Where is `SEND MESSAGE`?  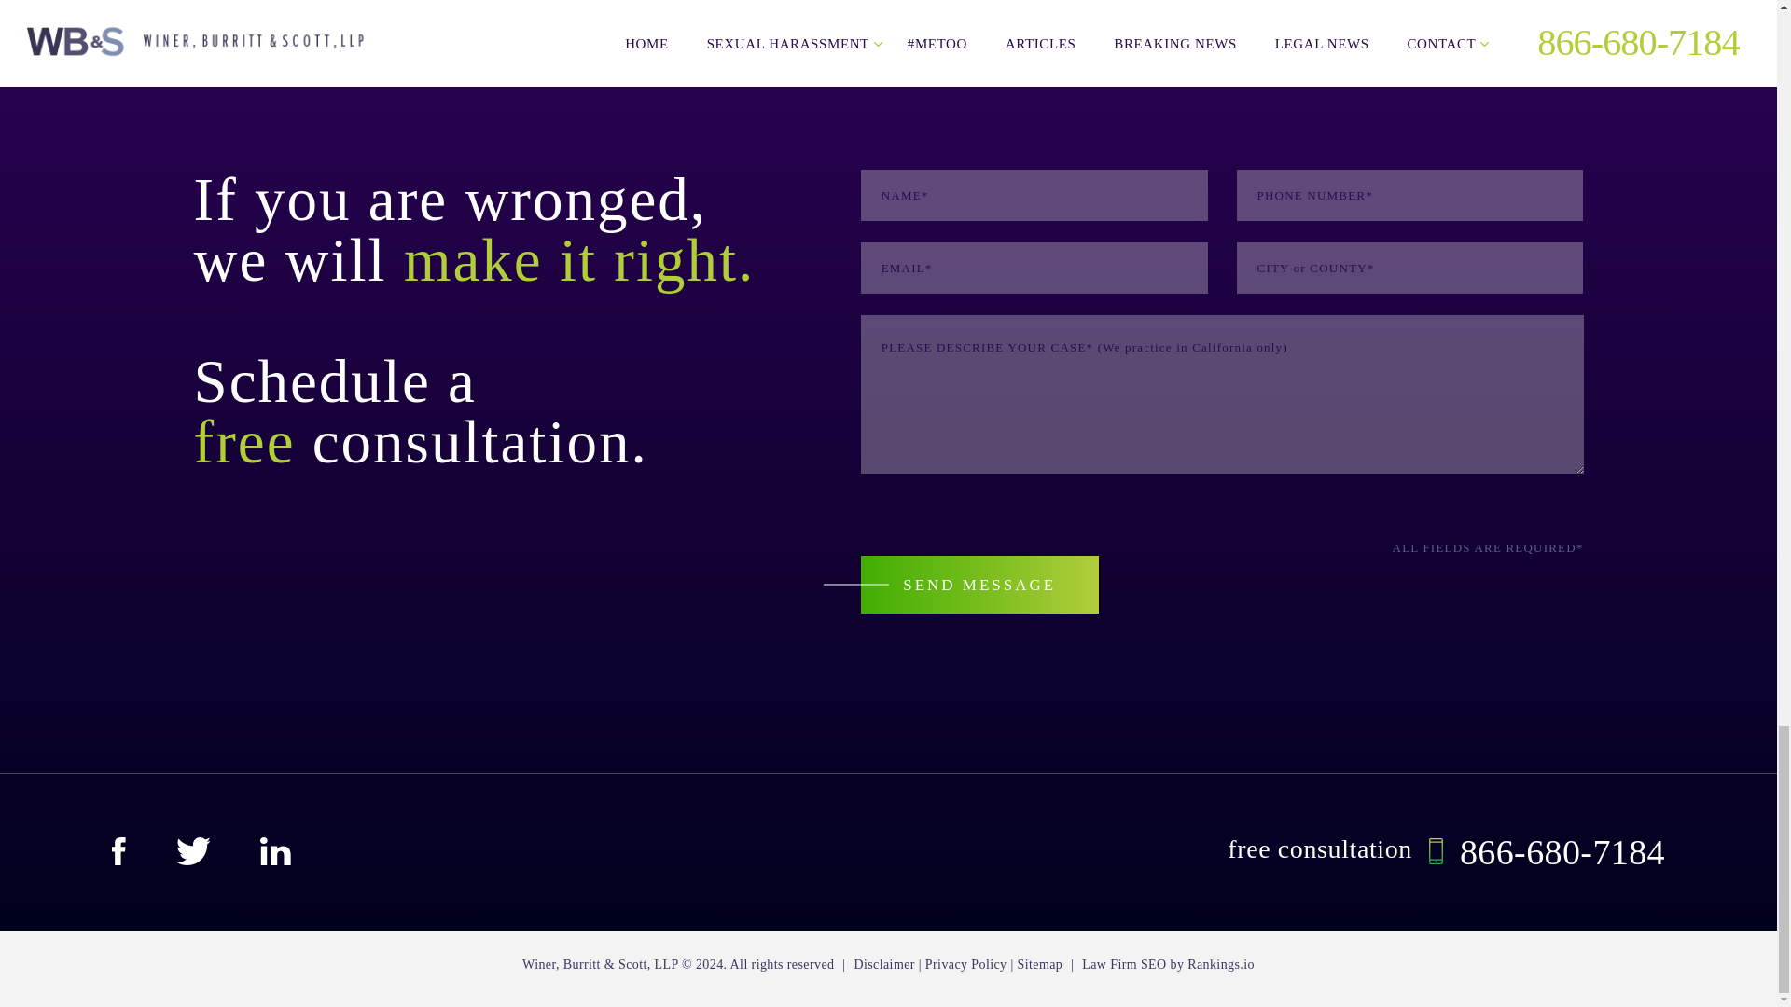 SEND MESSAGE is located at coordinates (979, 584).